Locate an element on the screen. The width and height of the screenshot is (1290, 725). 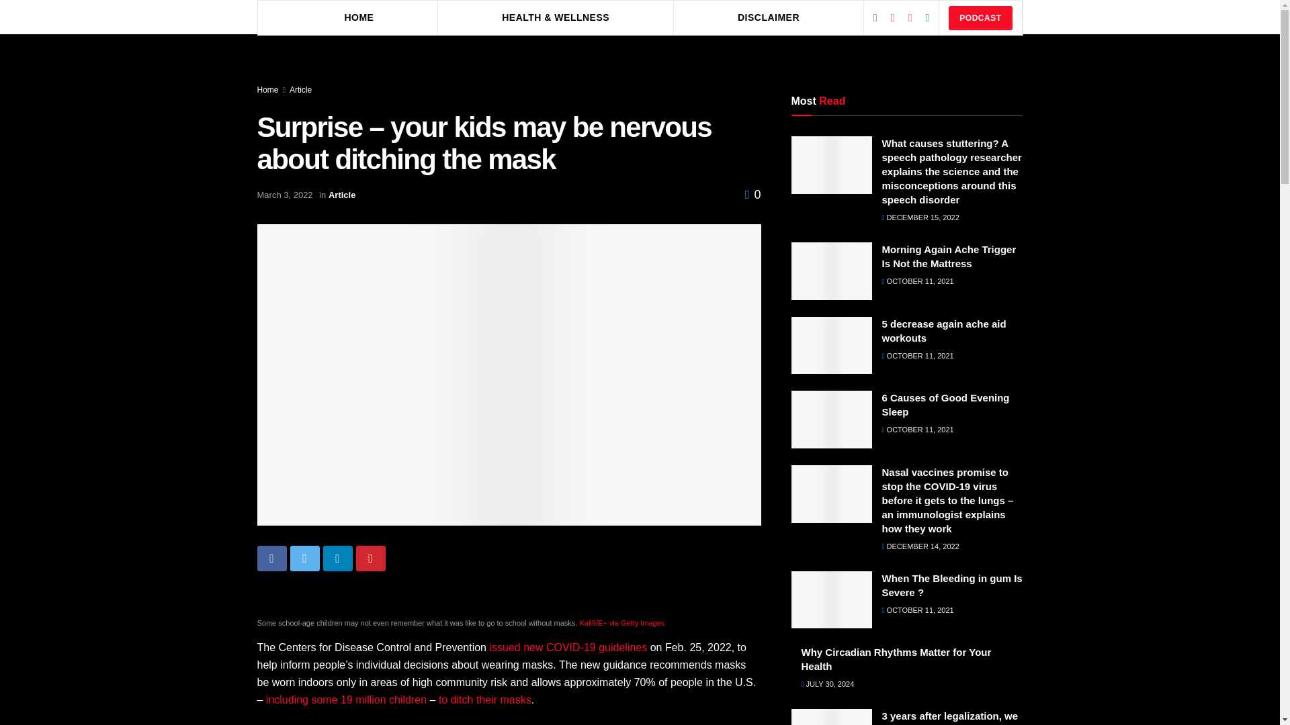
including some 19 million children is located at coordinates (346, 699).